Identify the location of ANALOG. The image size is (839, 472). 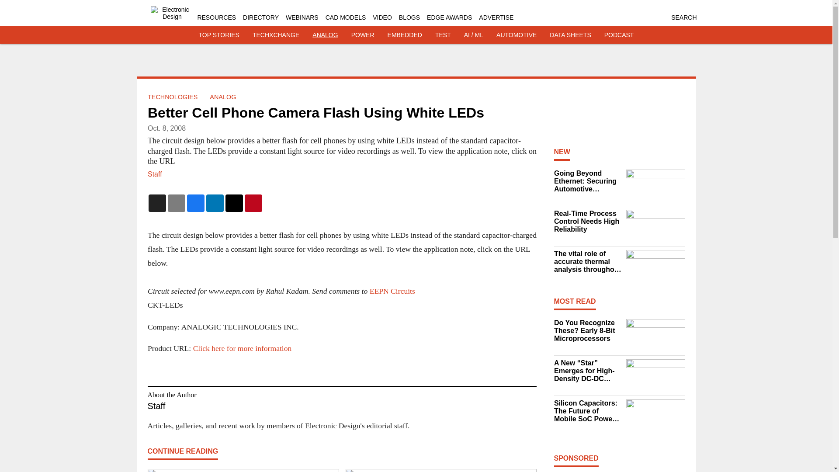
(325, 35).